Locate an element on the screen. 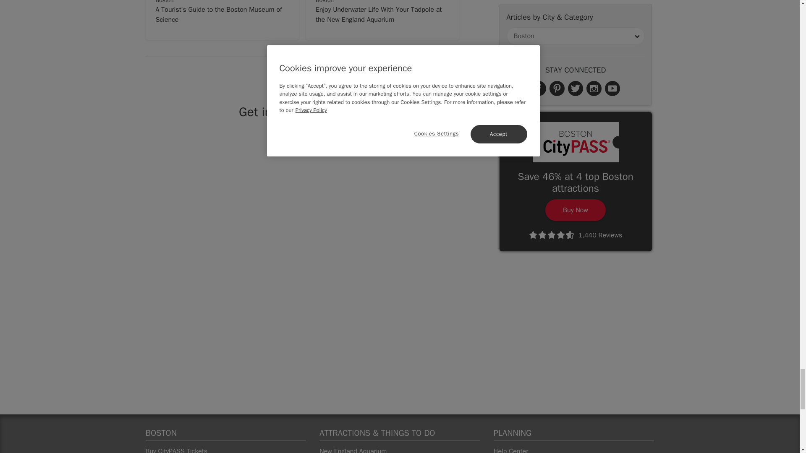 Image resolution: width=806 pixels, height=453 pixels. Buy CityPASS Tickets is located at coordinates (225, 450).